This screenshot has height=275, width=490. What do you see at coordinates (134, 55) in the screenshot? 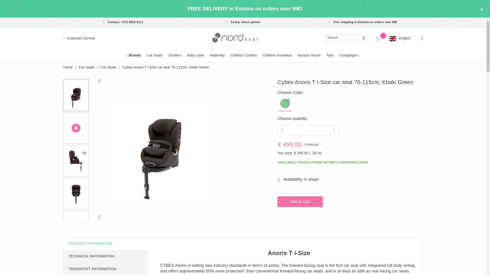
I see `Brands` at bounding box center [134, 55].